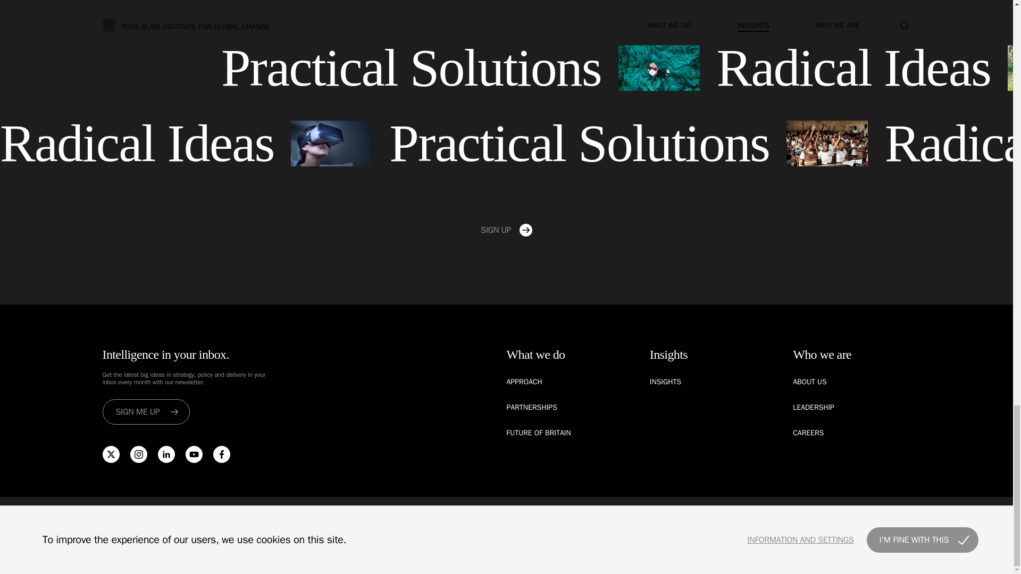 Image resolution: width=1021 pixels, height=574 pixels. What do you see at coordinates (146, 411) in the screenshot?
I see `Sign Me Up` at bounding box center [146, 411].